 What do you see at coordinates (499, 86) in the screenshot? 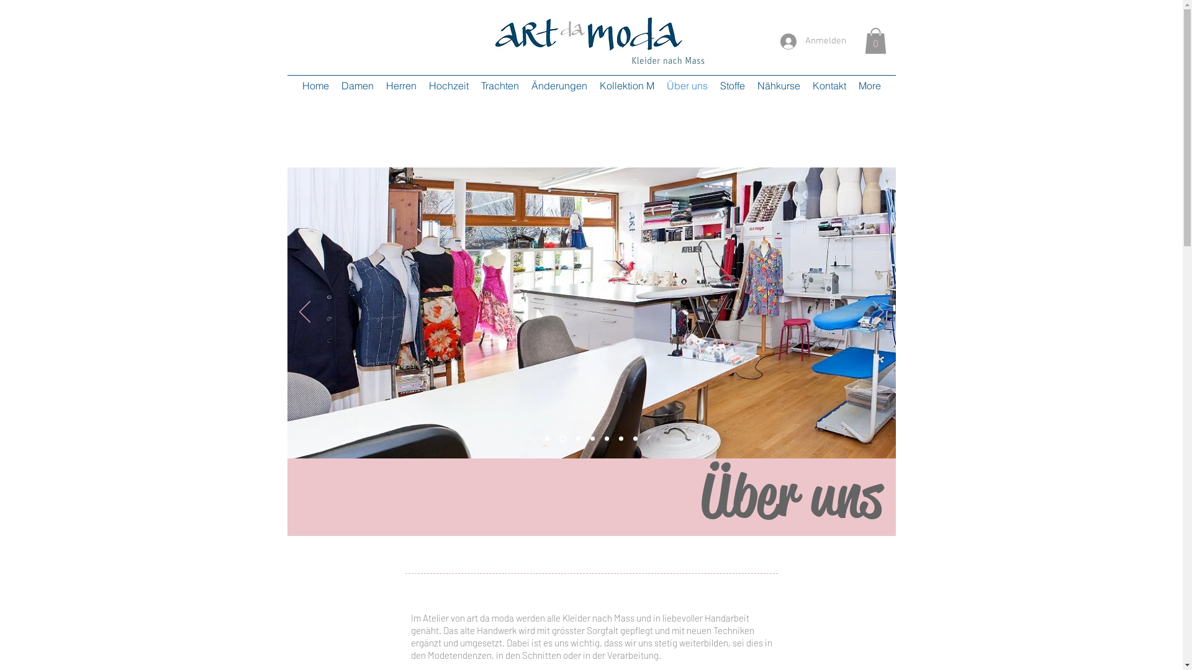
I see `Trachten` at bounding box center [499, 86].